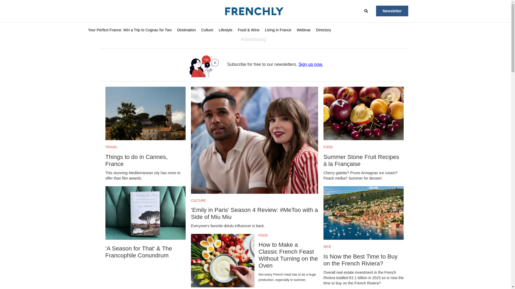 The image size is (515, 289). What do you see at coordinates (323, 30) in the screenshot?
I see `Directory` at bounding box center [323, 30].